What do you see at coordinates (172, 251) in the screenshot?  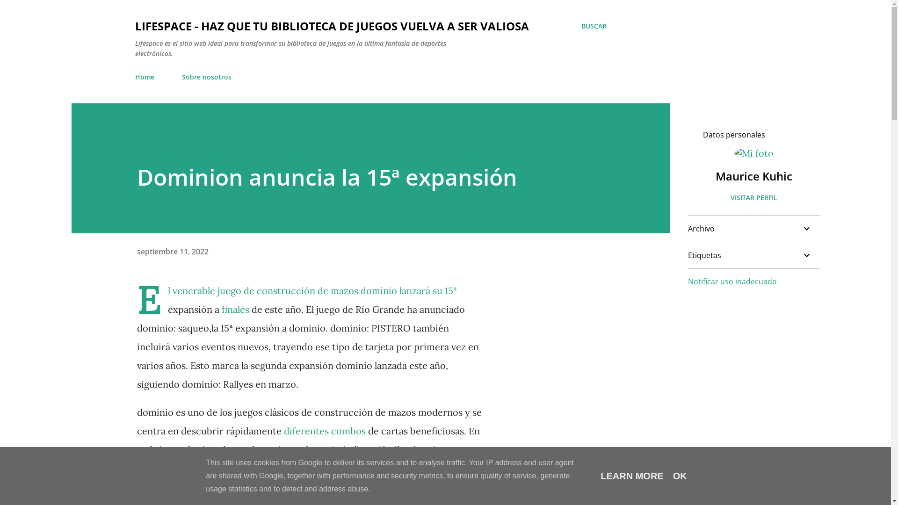 I see `septiembre 11, 2022` at bounding box center [172, 251].